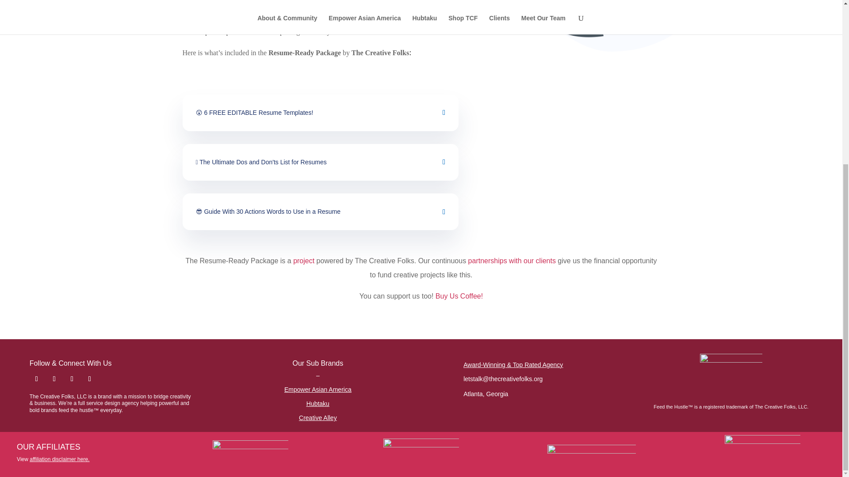  Describe the element at coordinates (37, 379) in the screenshot. I see `Follow on Instagram` at that location.